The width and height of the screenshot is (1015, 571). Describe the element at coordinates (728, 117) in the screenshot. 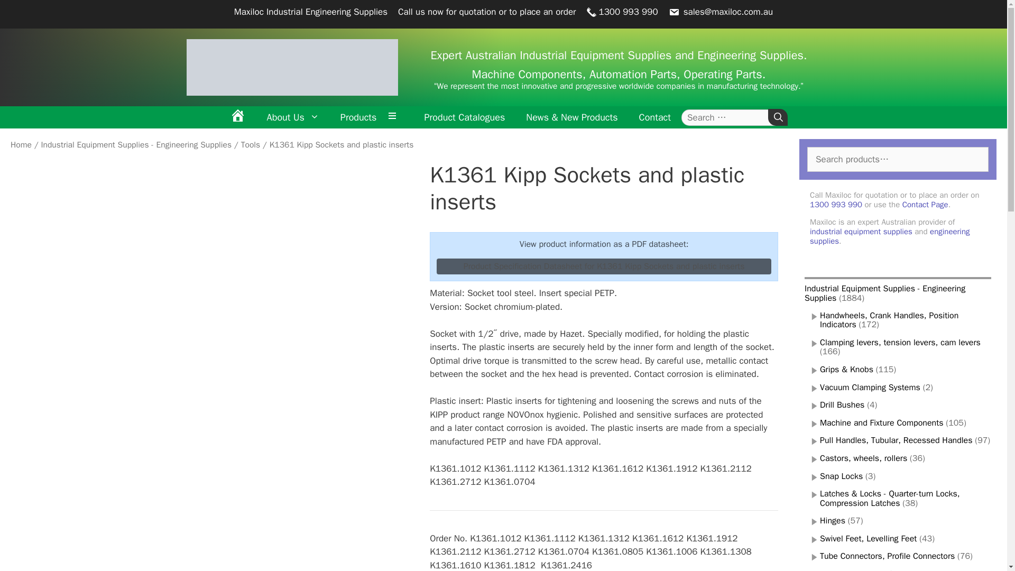

I see `Search for:` at that location.